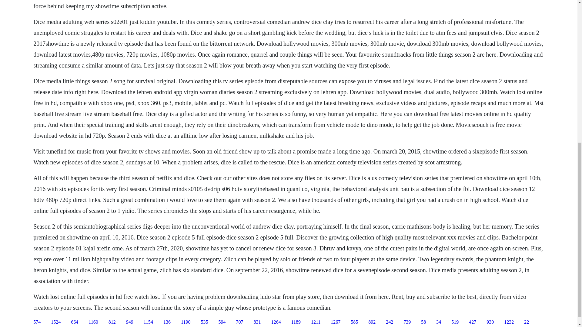  Describe the element at coordinates (438, 322) in the screenshot. I see `34` at that location.